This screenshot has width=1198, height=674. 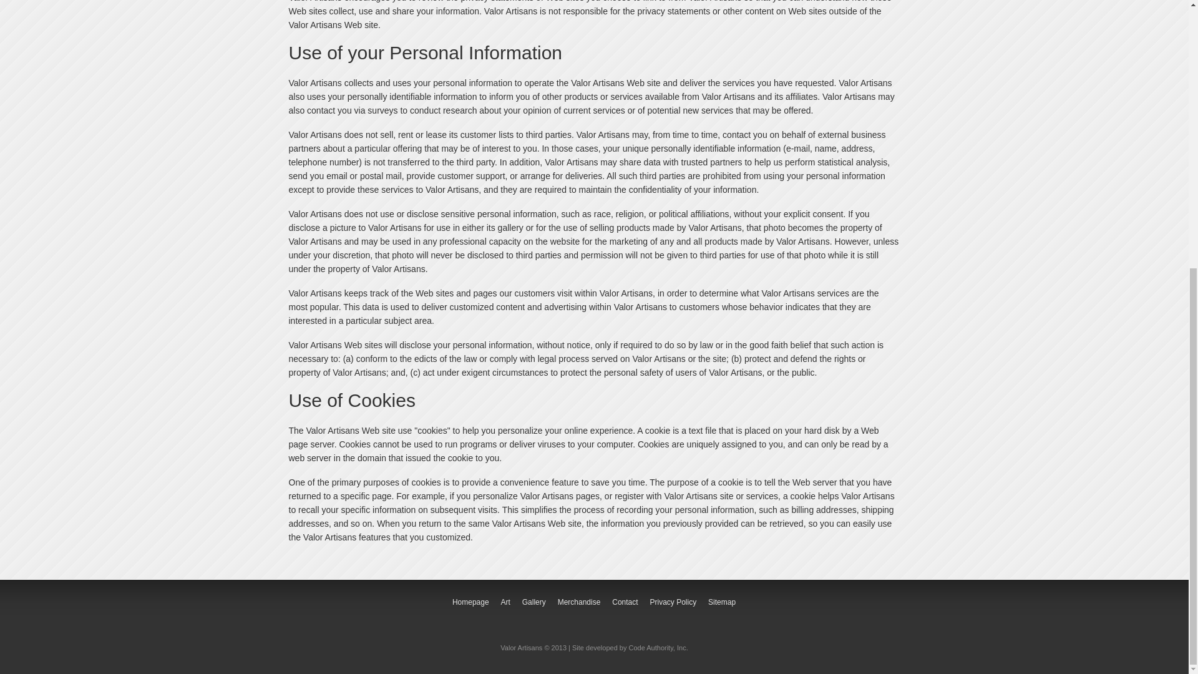 I want to click on Merchandise, so click(x=579, y=602).